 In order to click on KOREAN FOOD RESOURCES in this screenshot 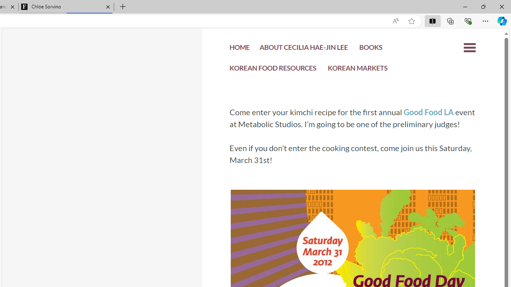, I will do `click(273, 69)`.